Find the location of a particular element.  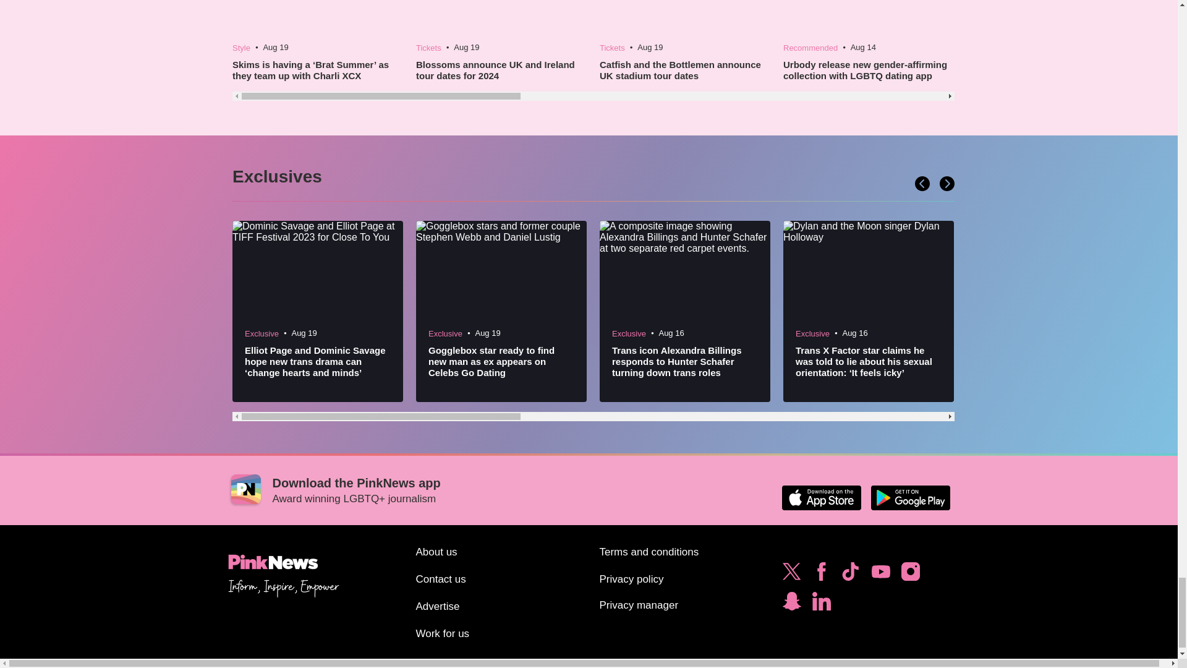

Subscribe to PinkNews on YouTube is located at coordinates (880, 574).